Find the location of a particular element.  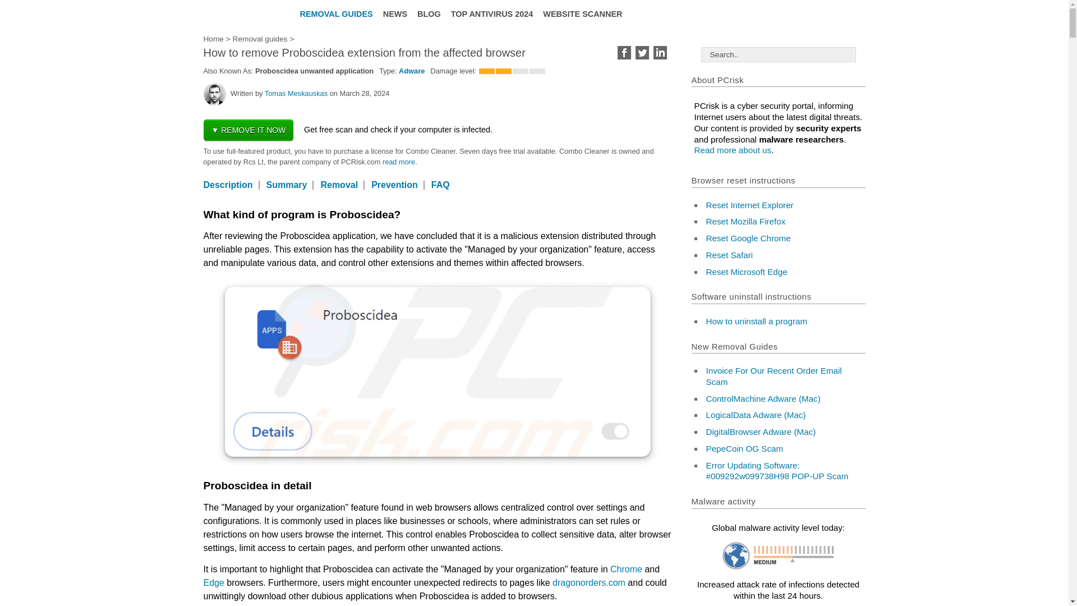

LinkedIn is located at coordinates (660, 53).